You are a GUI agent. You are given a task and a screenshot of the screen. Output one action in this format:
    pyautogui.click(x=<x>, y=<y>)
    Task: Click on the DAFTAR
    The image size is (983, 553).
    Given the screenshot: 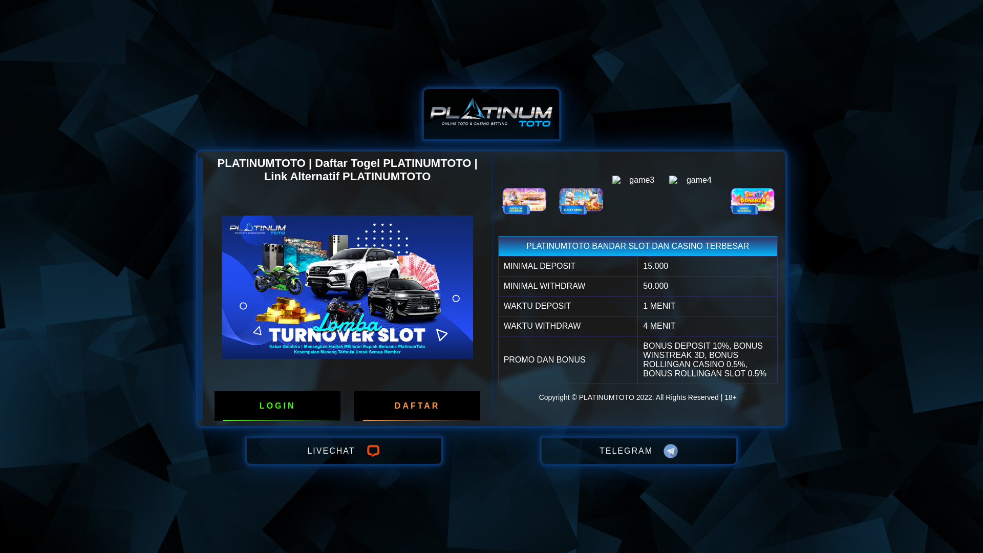 What is the action you would take?
    pyautogui.click(x=417, y=406)
    